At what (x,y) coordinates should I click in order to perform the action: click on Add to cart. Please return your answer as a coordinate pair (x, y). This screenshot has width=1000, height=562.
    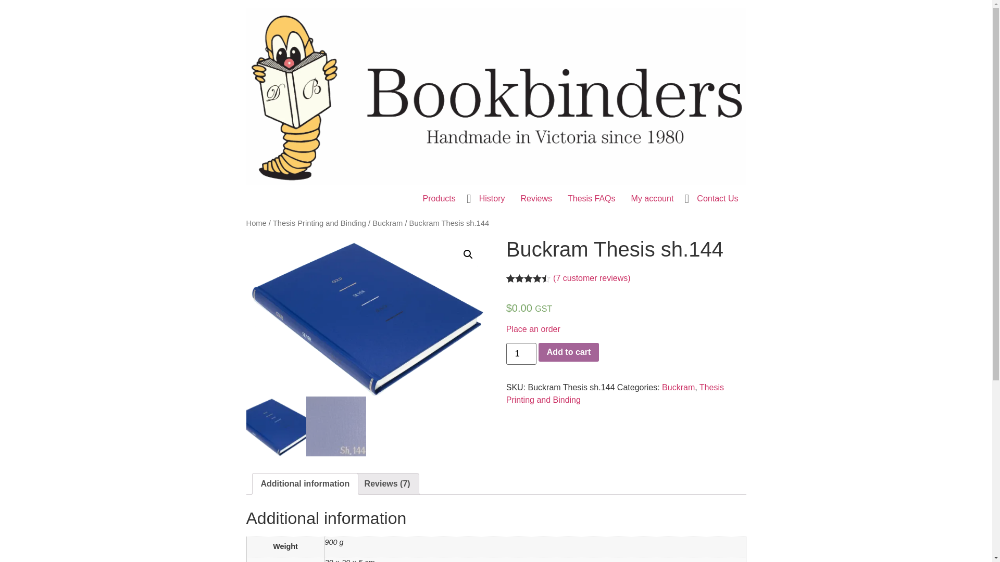
    Looking at the image, I should click on (569, 352).